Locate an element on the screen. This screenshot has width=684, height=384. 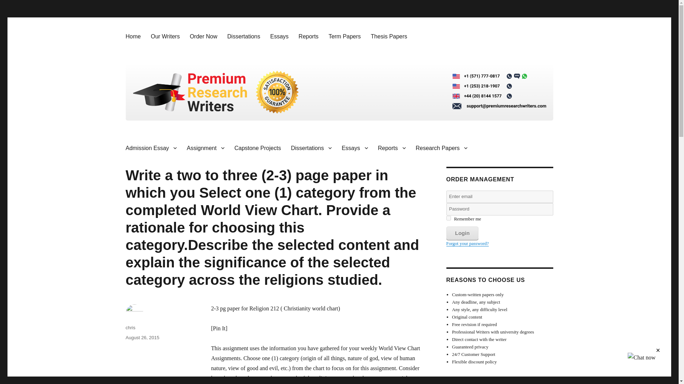
click to Login is located at coordinates (462, 233).